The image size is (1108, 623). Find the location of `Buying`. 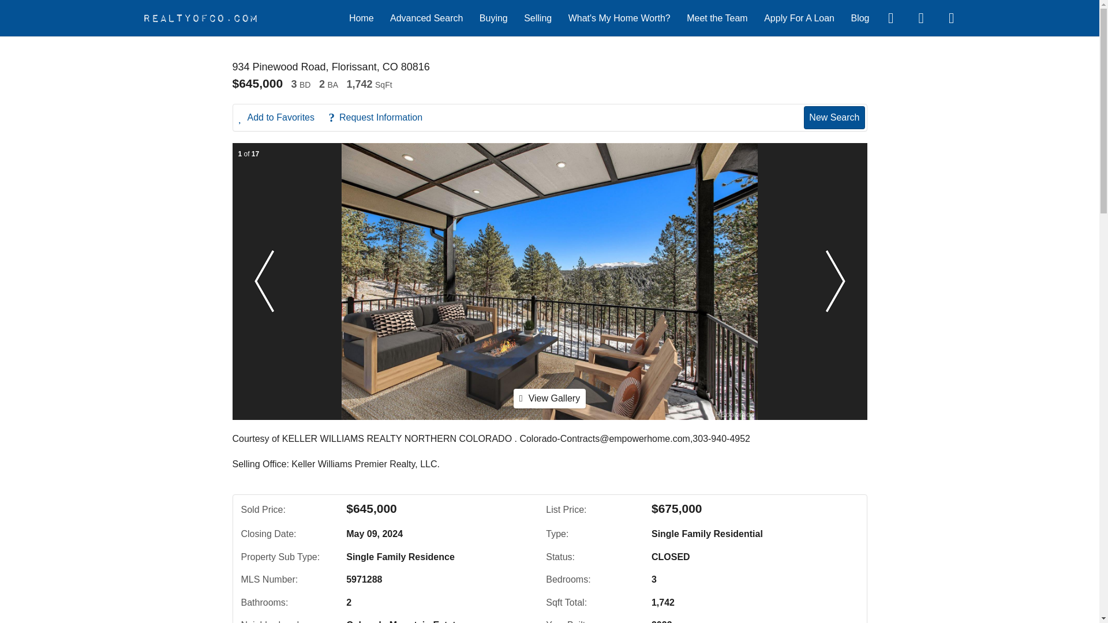

Buying is located at coordinates (493, 17).